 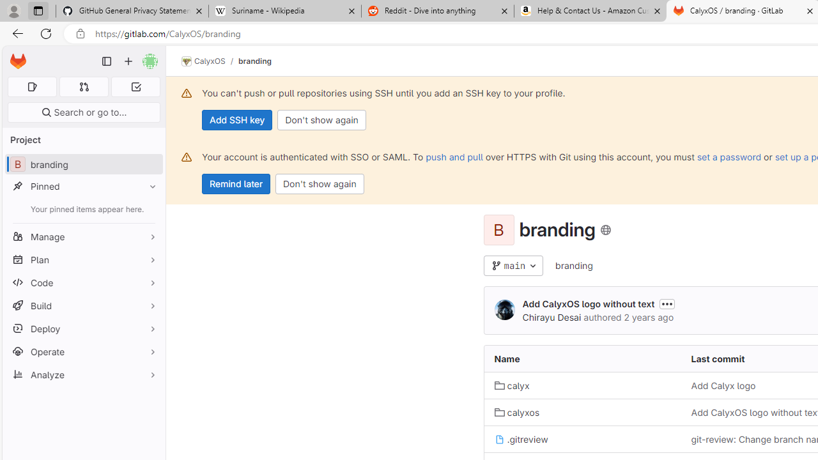 What do you see at coordinates (574, 265) in the screenshot?
I see `branding` at bounding box center [574, 265].